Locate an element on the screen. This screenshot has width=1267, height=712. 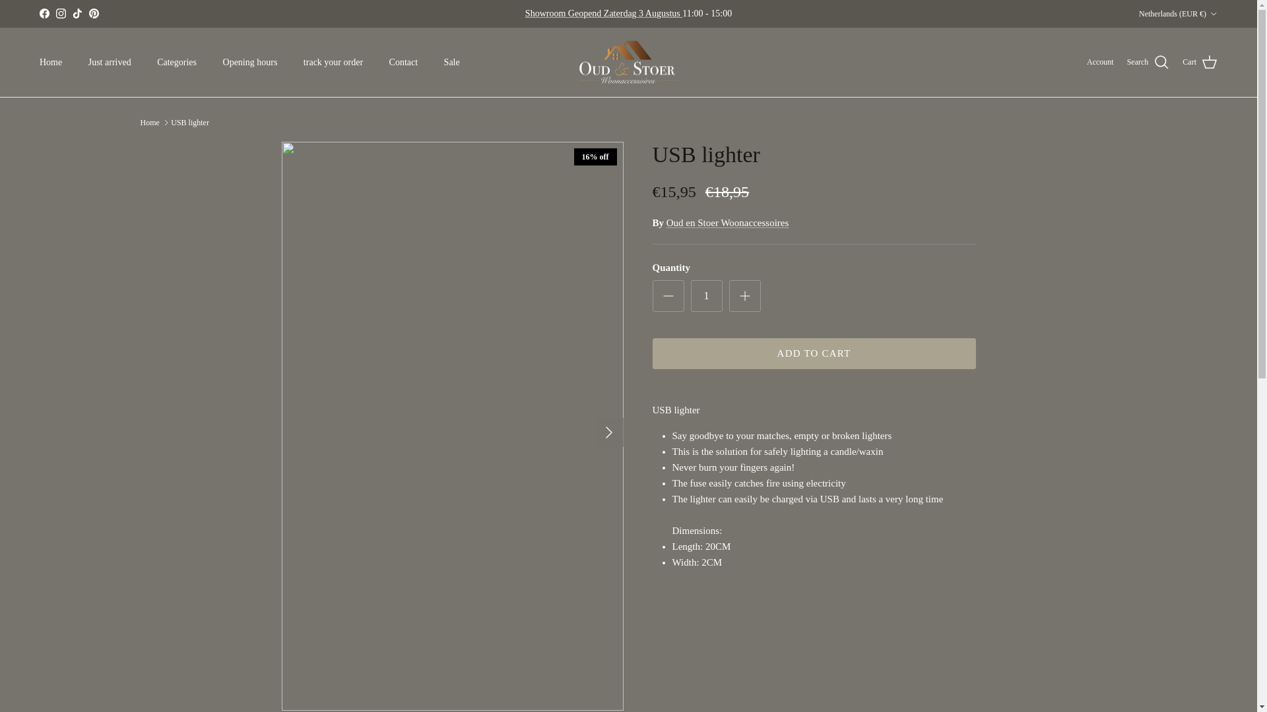
Facebook is located at coordinates (44, 13).